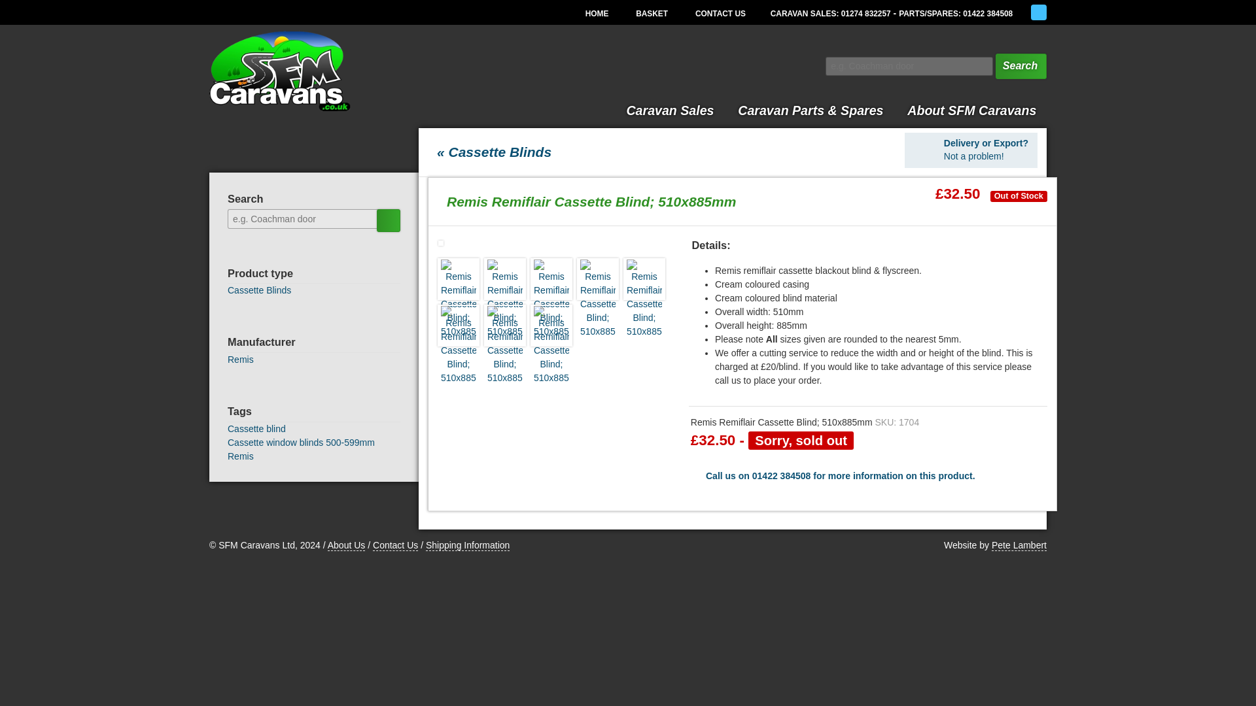 The width and height of the screenshot is (1256, 706). Describe the element at coordinates (644, 279) in the screenshot. I see `Remis Remiflair Cassette Blind; 510x885mm` at that location.